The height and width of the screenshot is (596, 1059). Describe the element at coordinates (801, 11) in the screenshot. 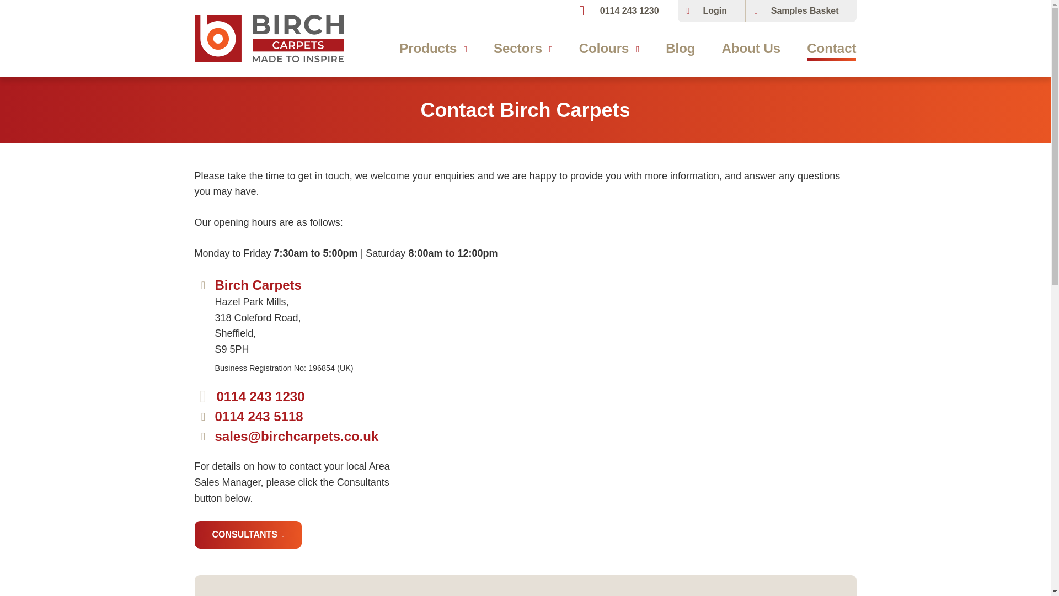

I see `Samples Basket` at that location.